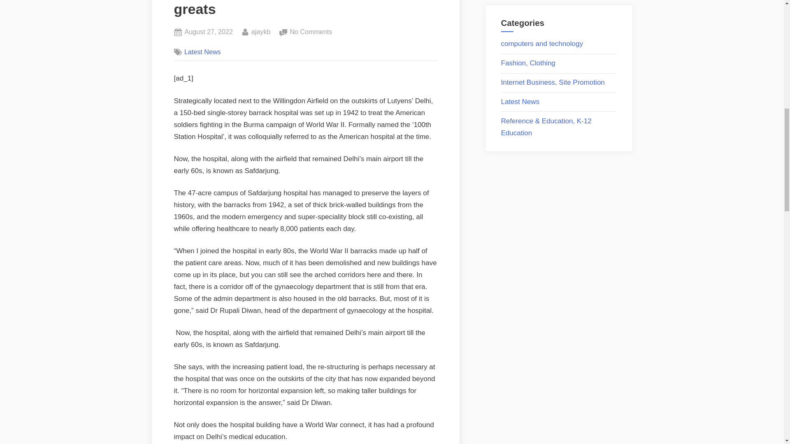 This screenshot has height=444, width=790. Describe the element at coordinates (520, 102) in the screenshot. I see `Latest News` at that location.